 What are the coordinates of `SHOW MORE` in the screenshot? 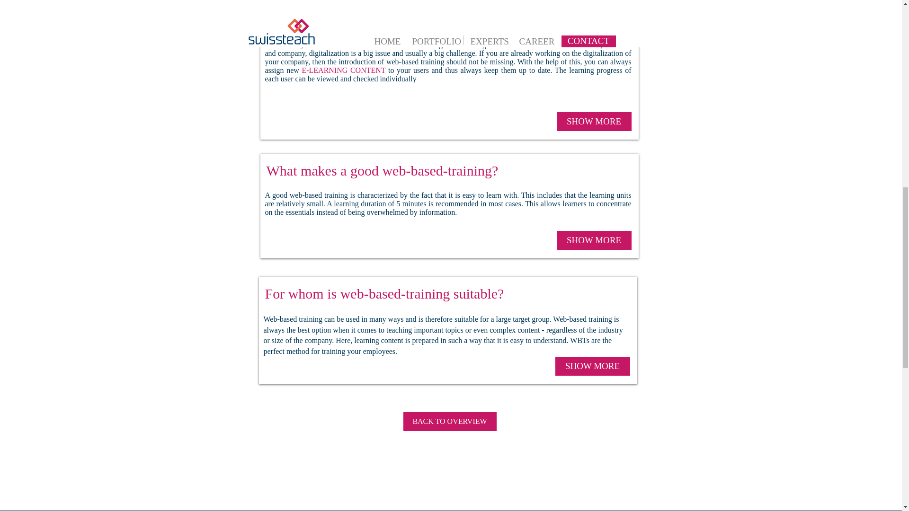 It's located at (594, 121).